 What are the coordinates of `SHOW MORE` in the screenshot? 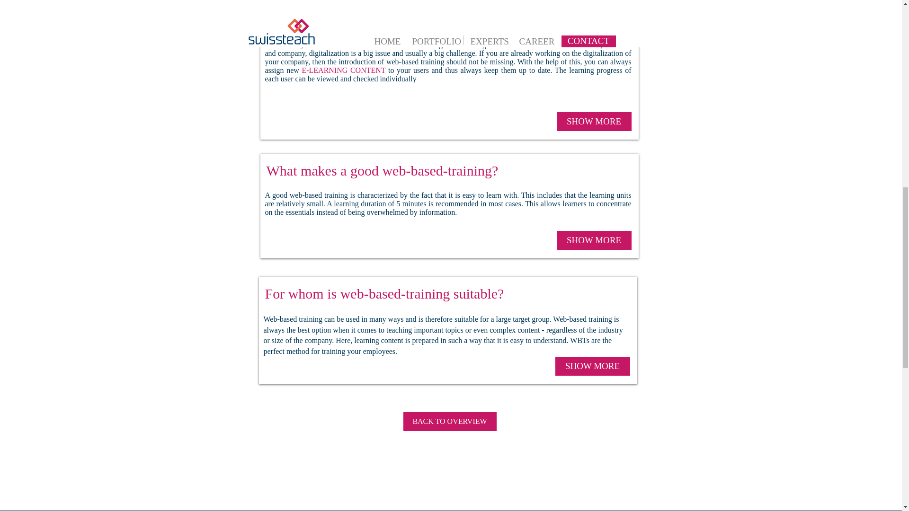 It's located at (594, 121).